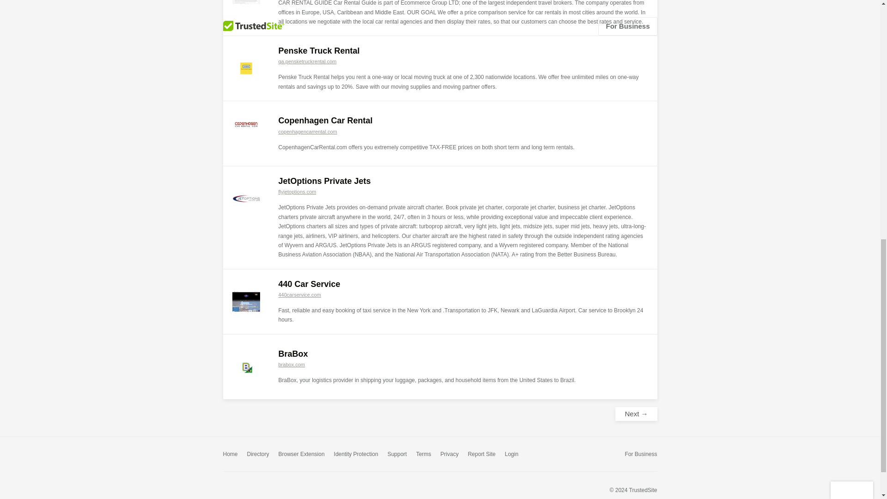  What do you see at coordinates (325, 120) in the screenshot?
I see `Copenhagen Car Rental` at bounding box center [325, 120].